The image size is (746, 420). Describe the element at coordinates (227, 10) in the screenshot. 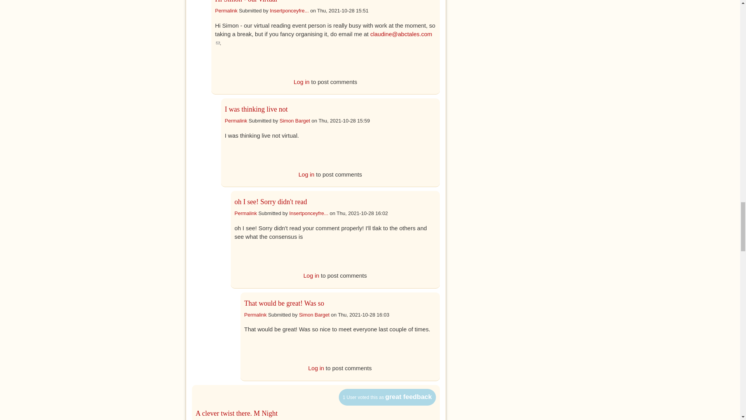

I see `Permalink` at that location.